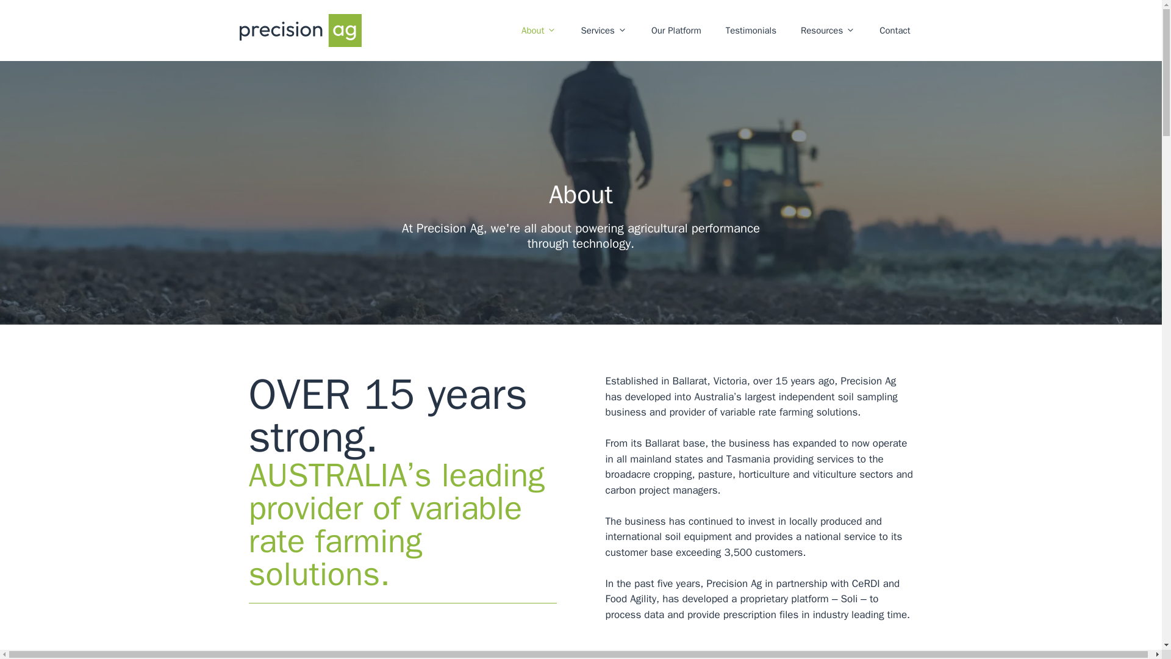  What do you see at coordinates (539, 31) in the screenshot?
I see `About` at bounding box center [539, 31].